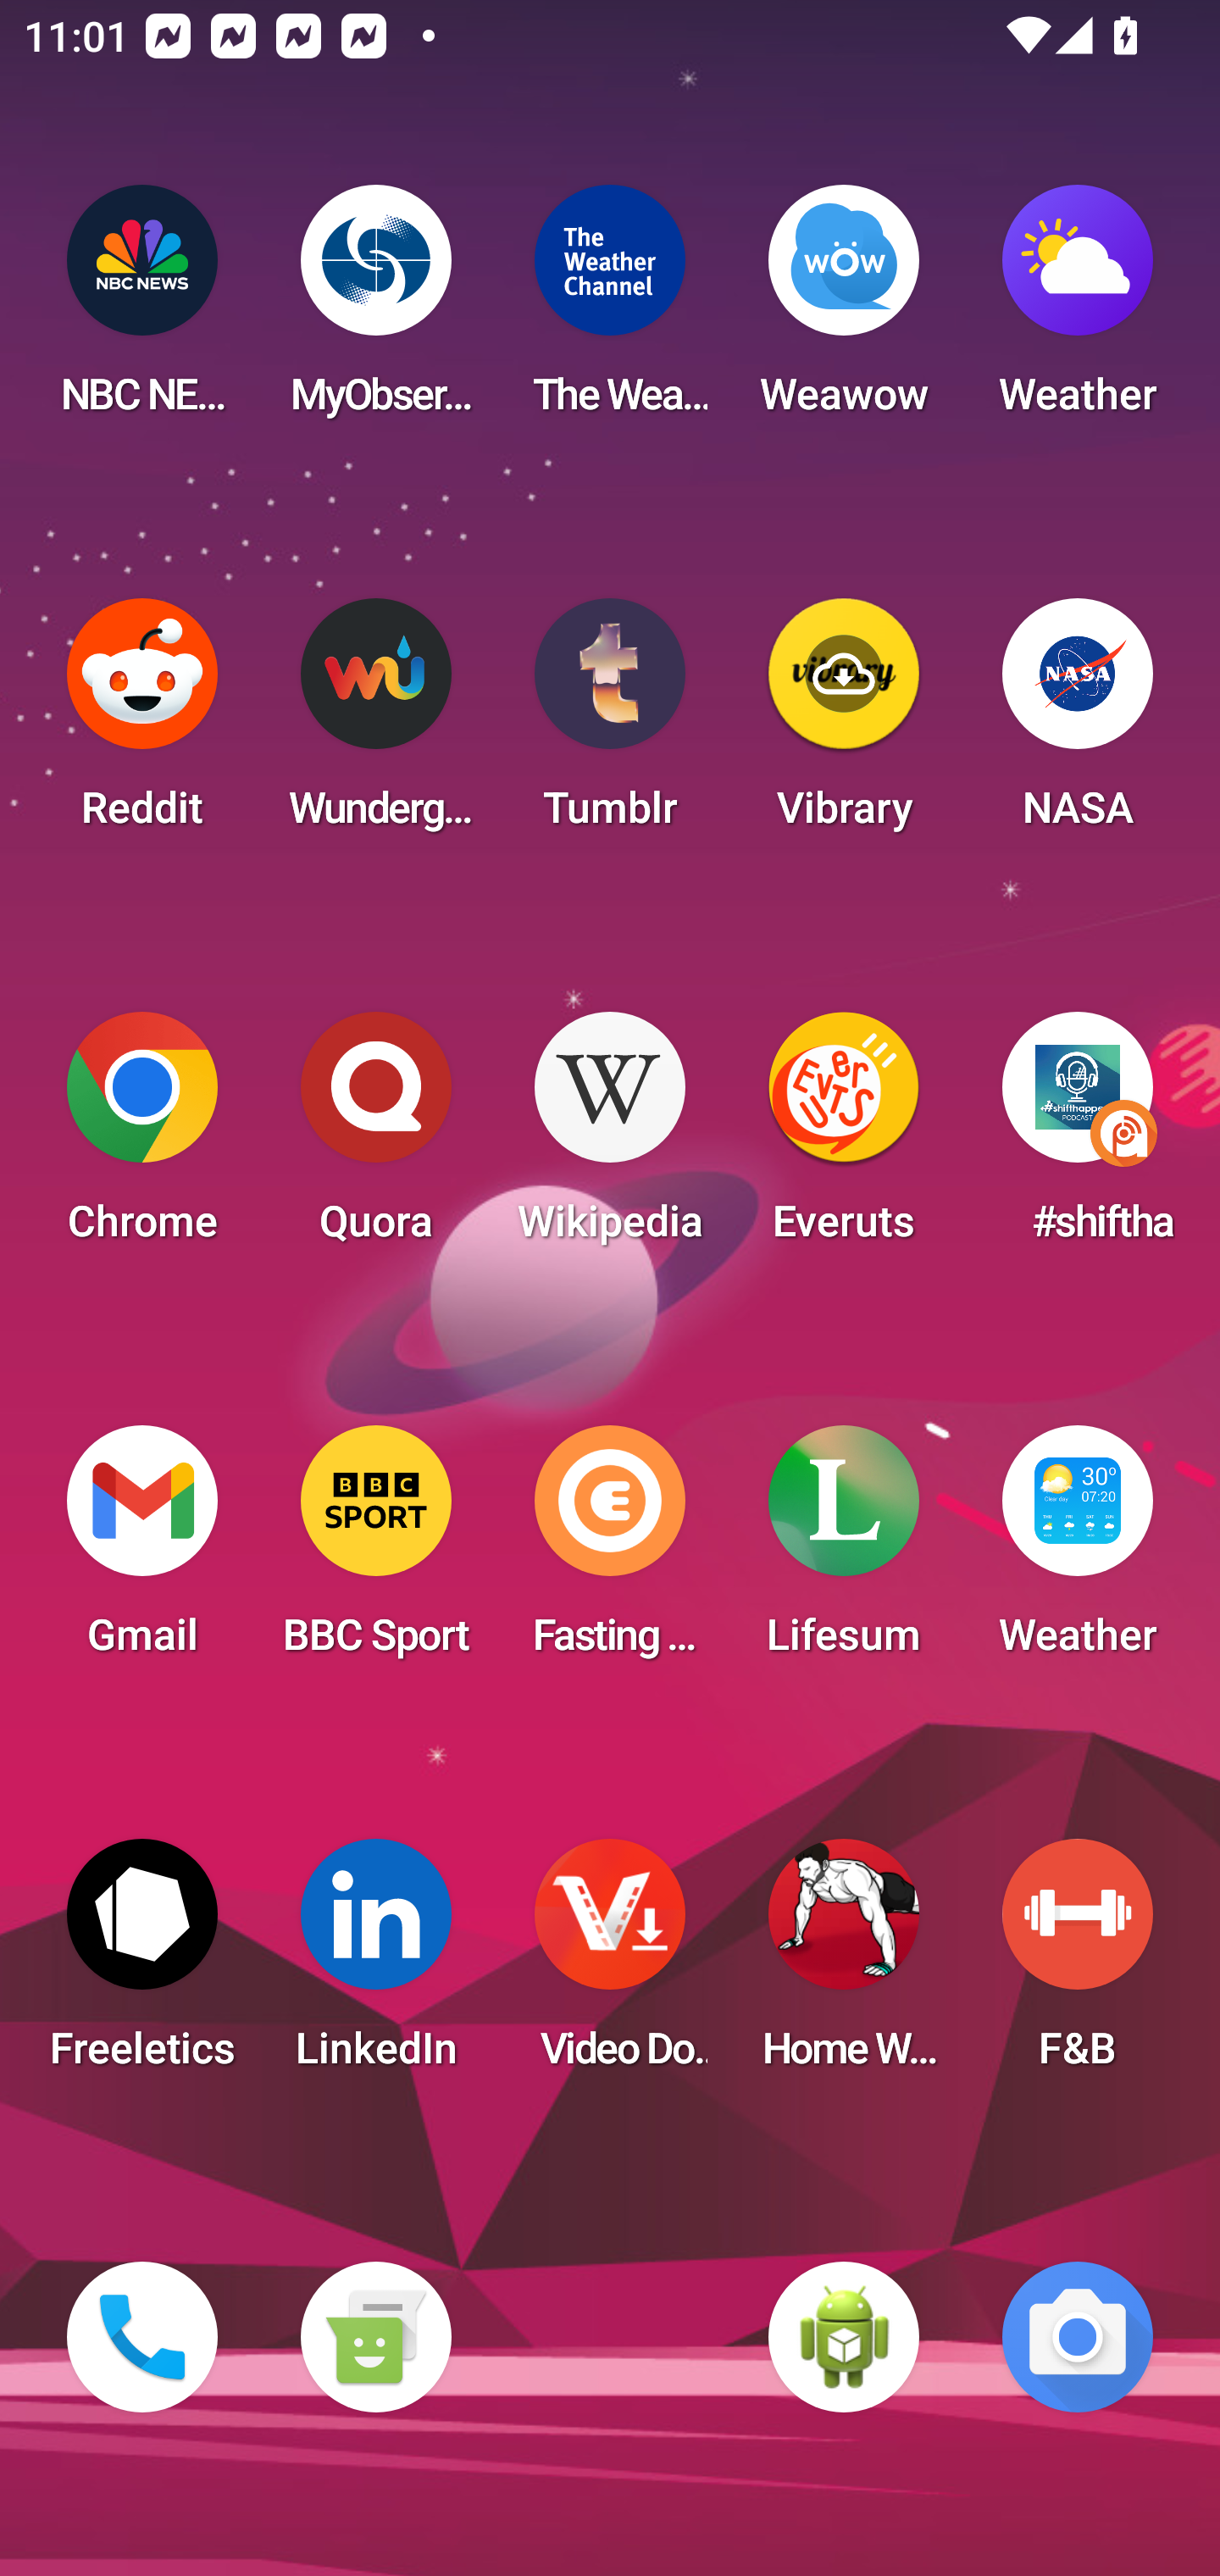 The image size is (1220, 2576). What do you see at coordinates (375, 1964) in the screenshot?
I see `LinkedIn` at bounding box center [375, 1964].